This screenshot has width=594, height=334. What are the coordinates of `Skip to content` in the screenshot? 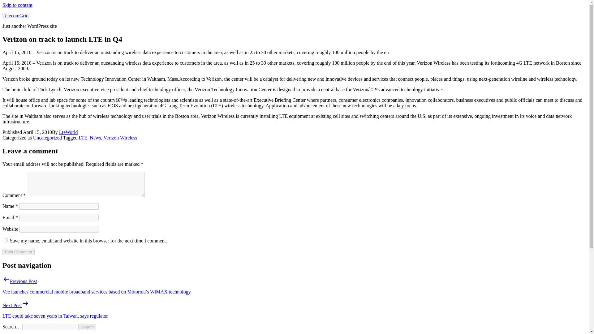 It's located at (17, 5).